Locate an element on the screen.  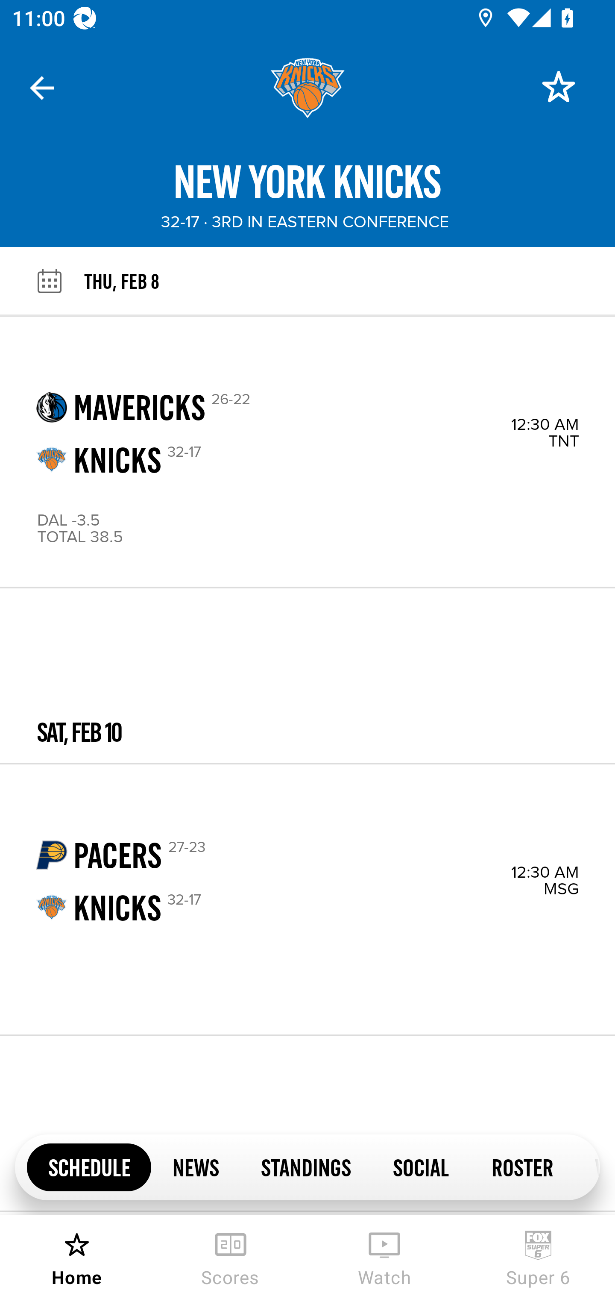
SAT, FEB 10 is located at coordinates (307, 675).